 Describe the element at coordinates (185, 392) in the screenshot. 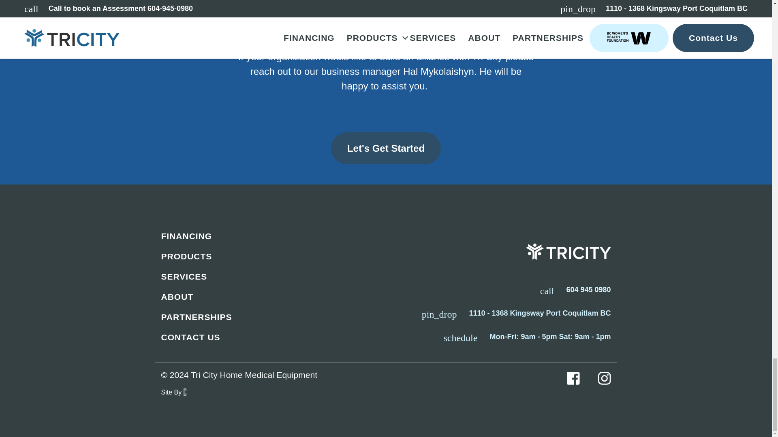

I see `Colony` at that location.